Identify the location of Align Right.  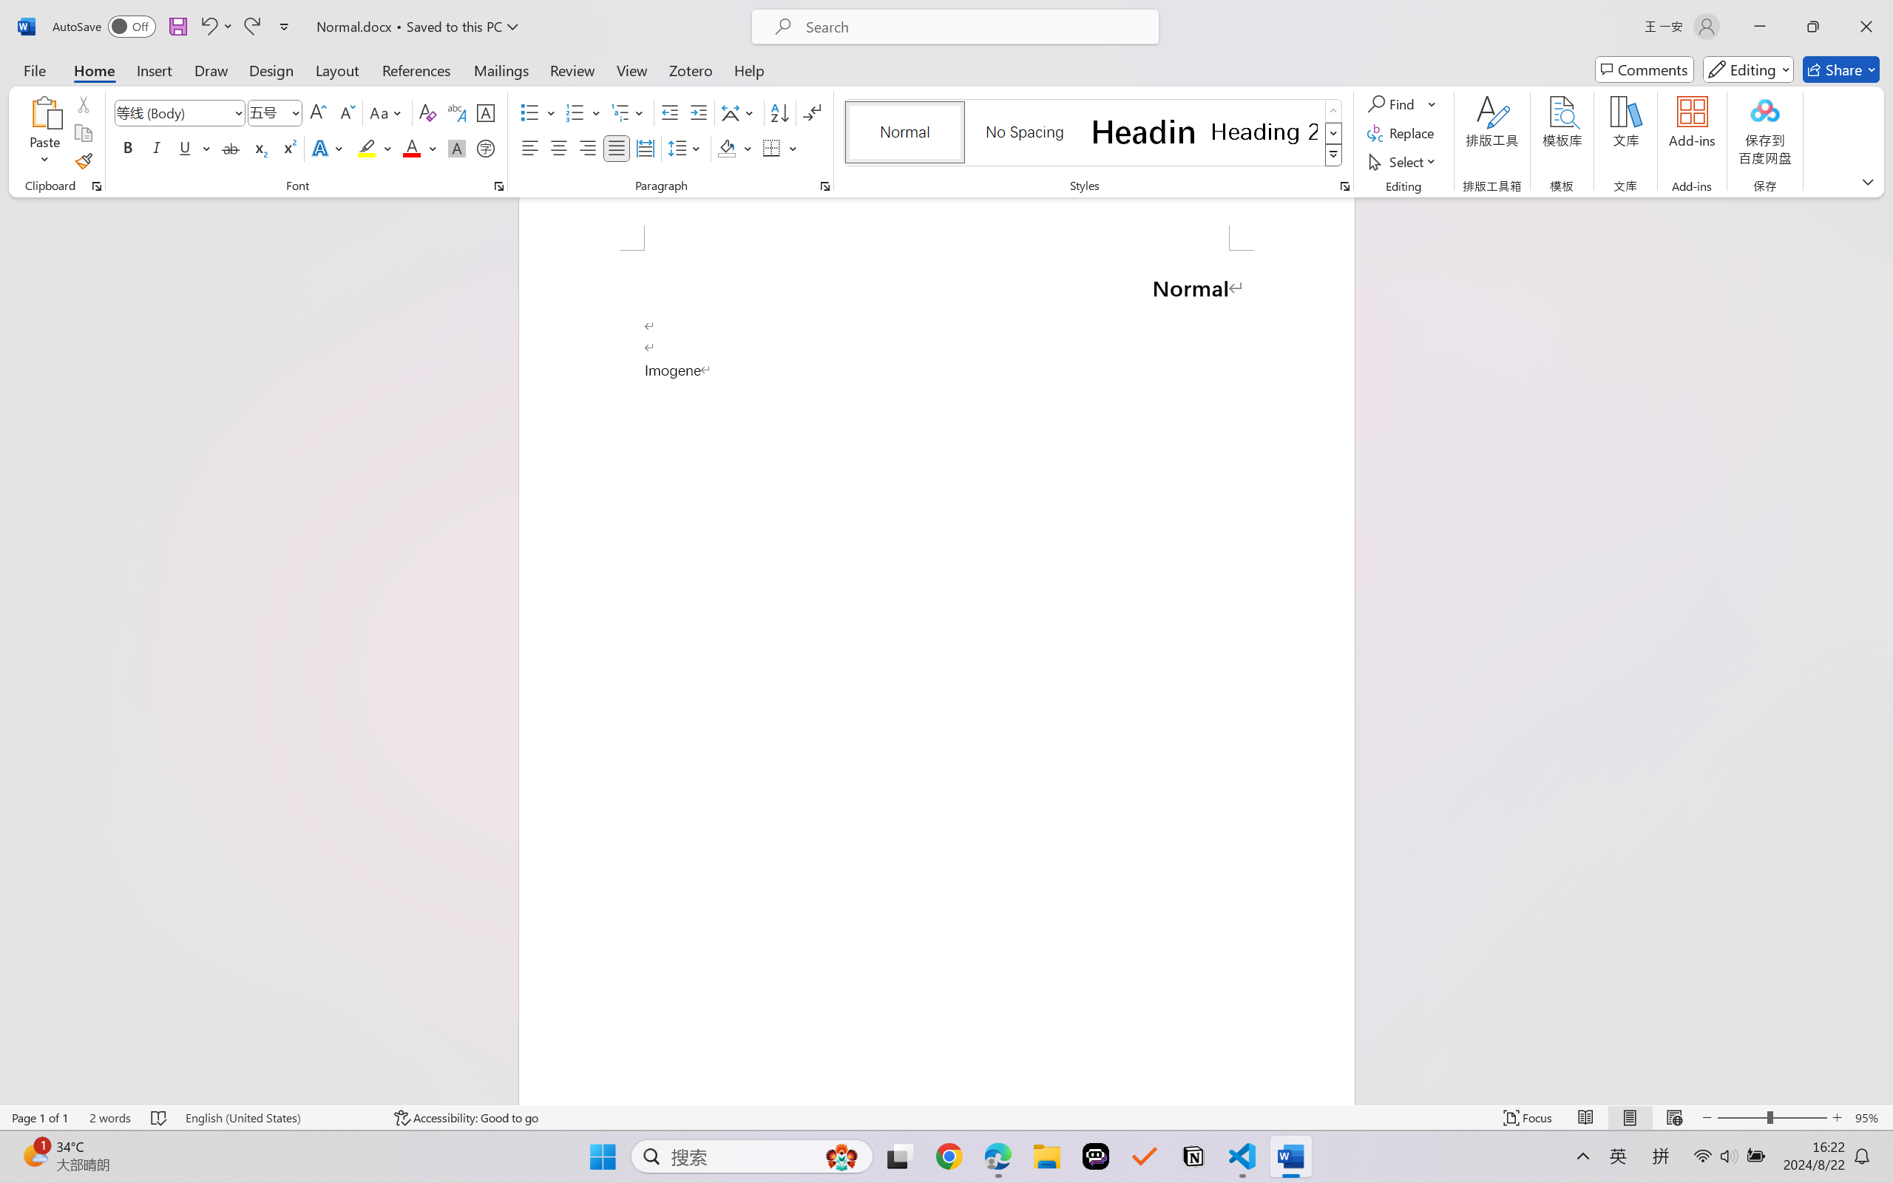
(589, 148).